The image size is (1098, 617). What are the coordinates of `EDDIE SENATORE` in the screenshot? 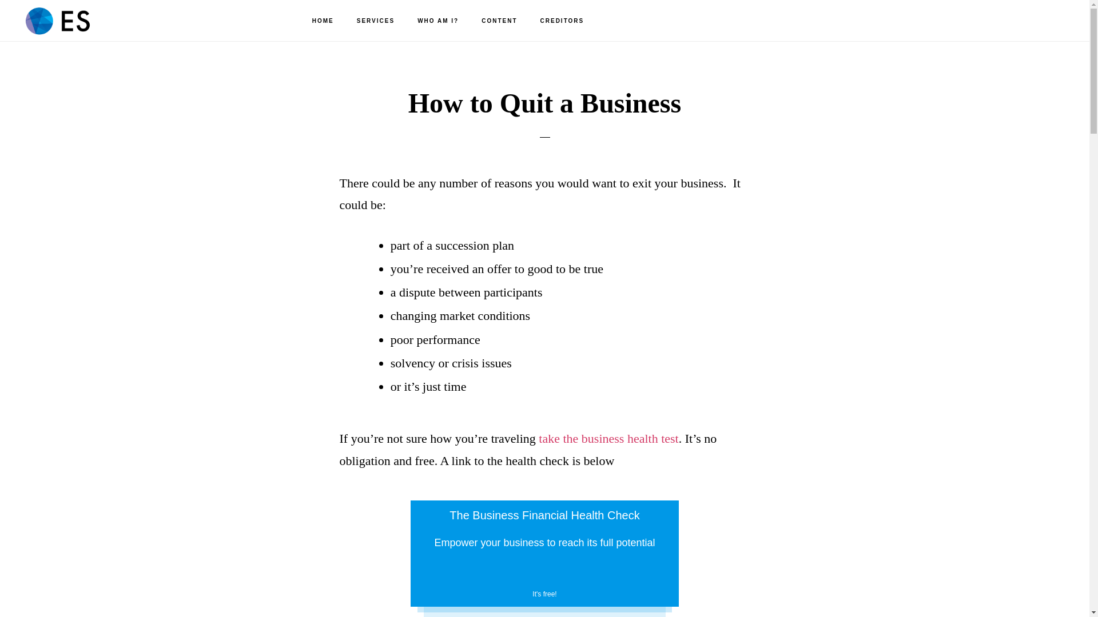 It's located at (74, 21).